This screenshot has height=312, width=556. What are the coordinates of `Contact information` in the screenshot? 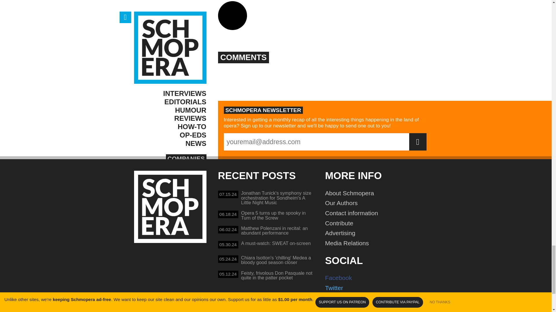 It's located at (266, 216).